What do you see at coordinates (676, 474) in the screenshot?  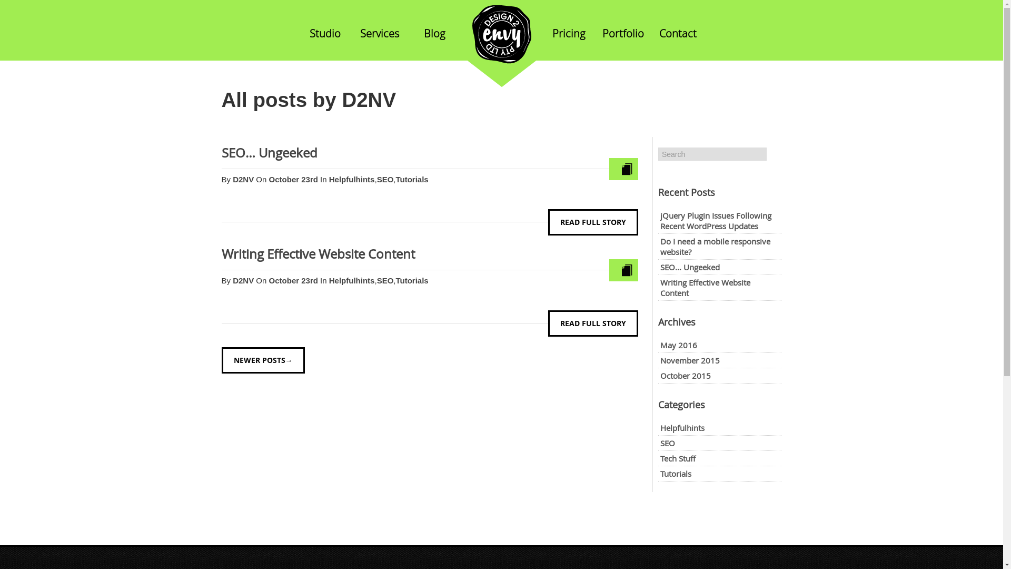 I see `Tutorials` at bounding box center [676, 474].